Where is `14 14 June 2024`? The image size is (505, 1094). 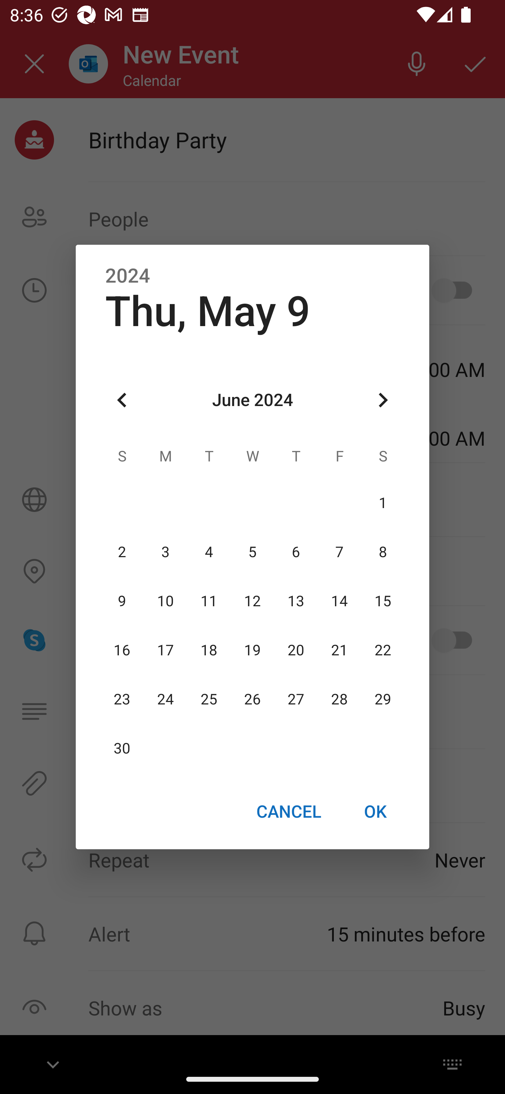
14 14 June 2024 is located at coordinates (339, 601).